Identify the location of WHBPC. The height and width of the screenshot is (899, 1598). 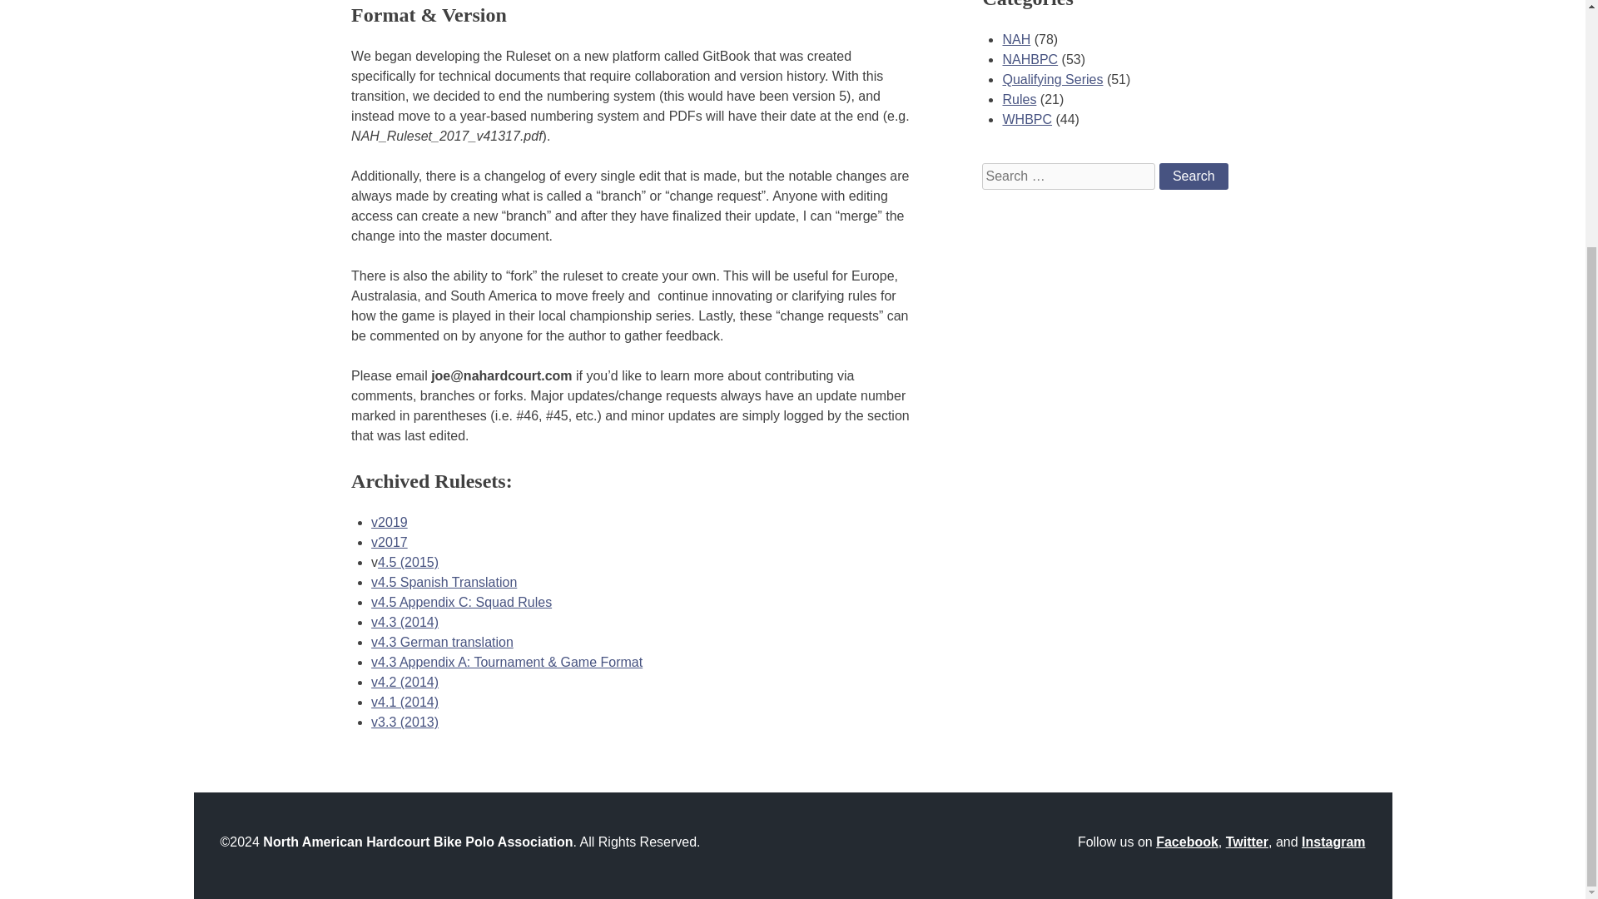
(1026, 120).